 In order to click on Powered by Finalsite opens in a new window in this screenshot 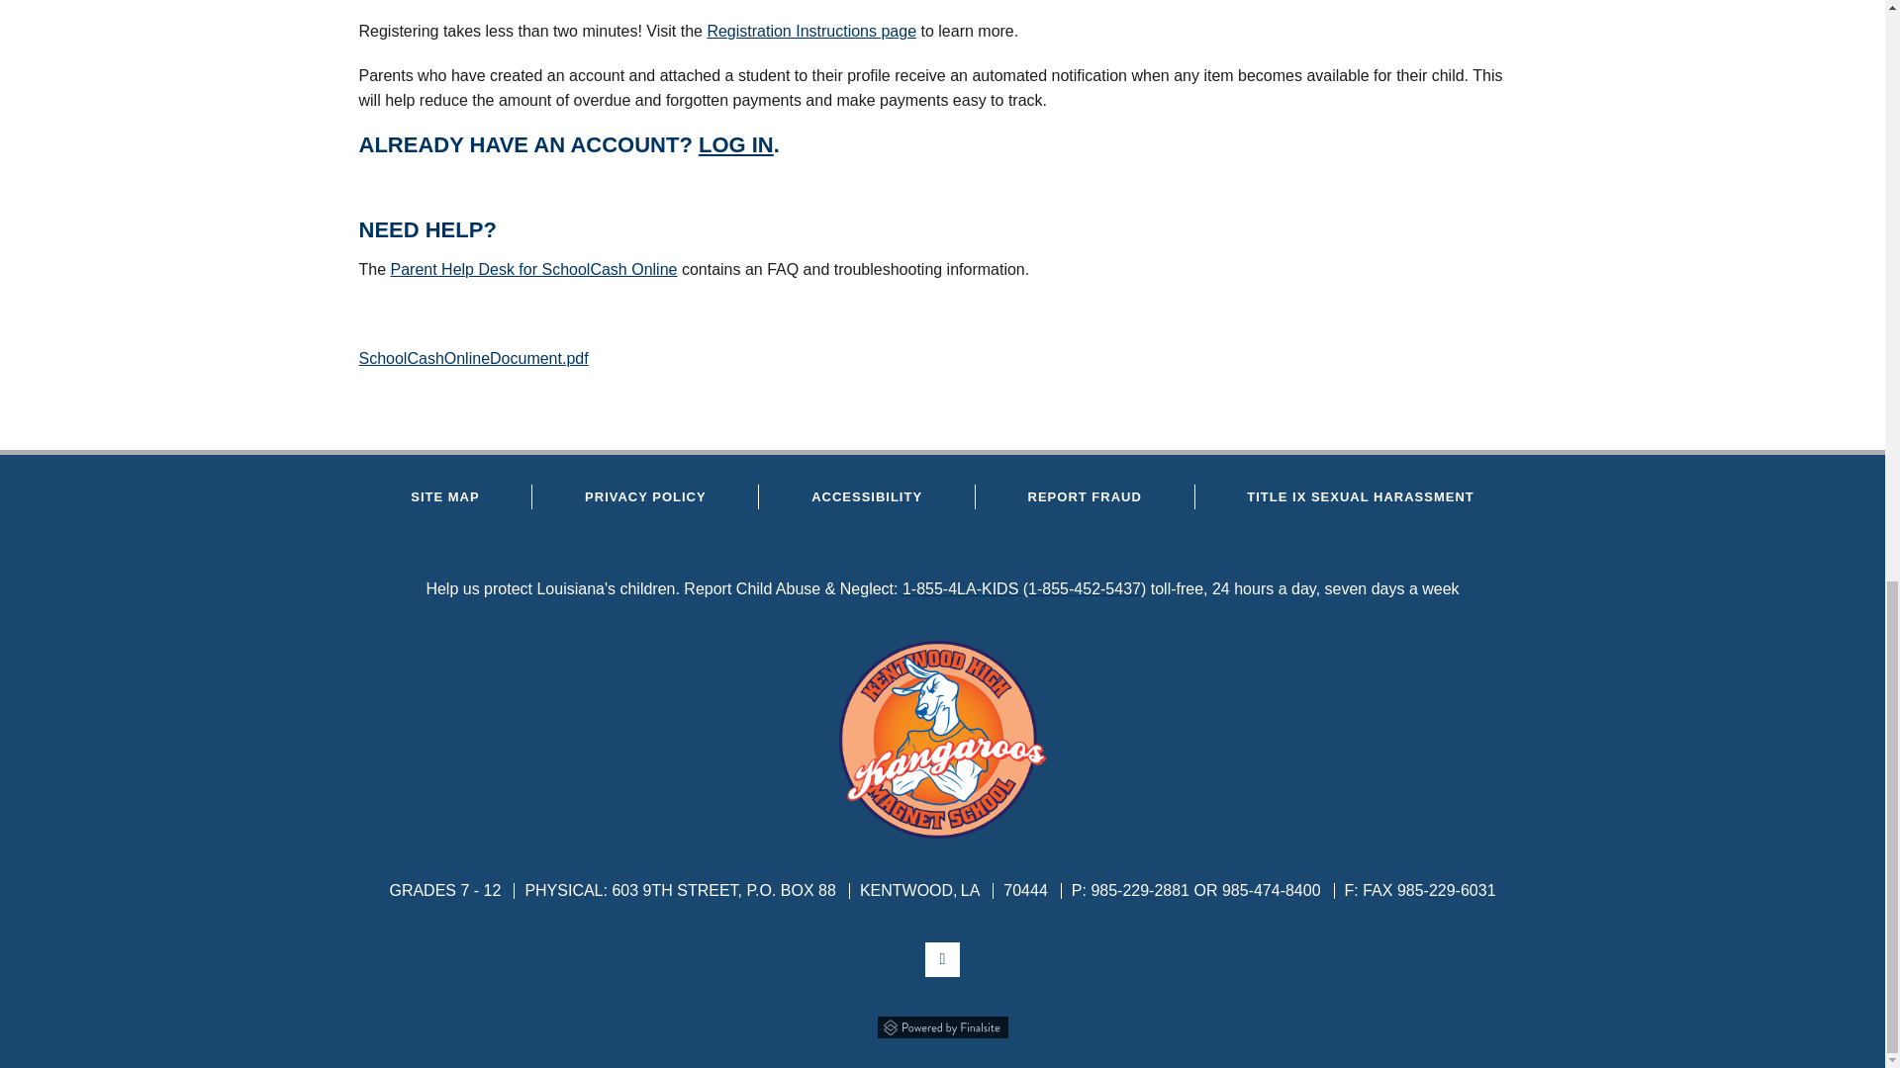, I will do `click(942, 1024)`.